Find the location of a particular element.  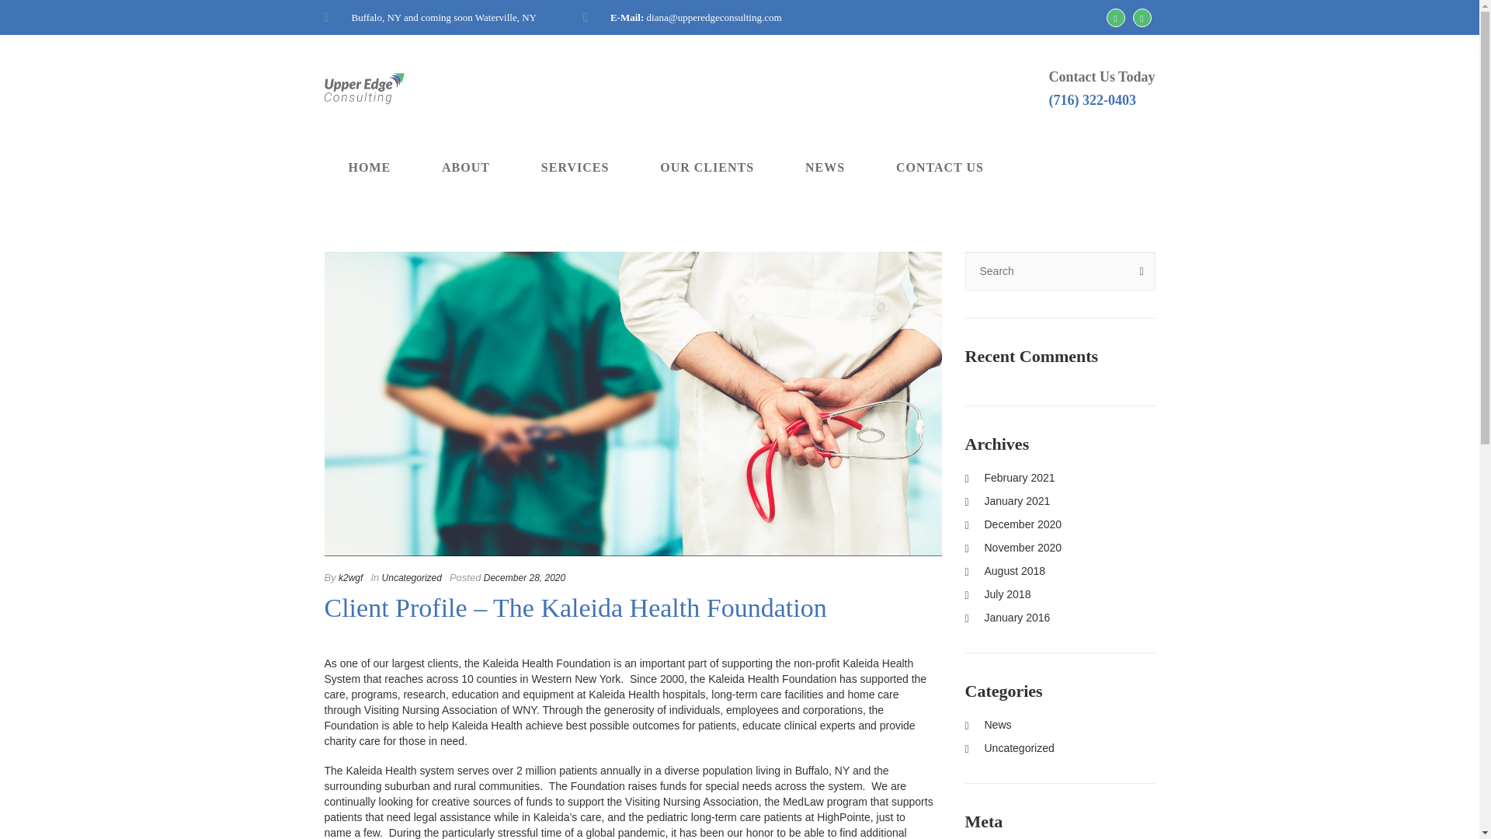

Buffalo, NY and coming soon Waterville, NY is located at coordinates (430, 17).